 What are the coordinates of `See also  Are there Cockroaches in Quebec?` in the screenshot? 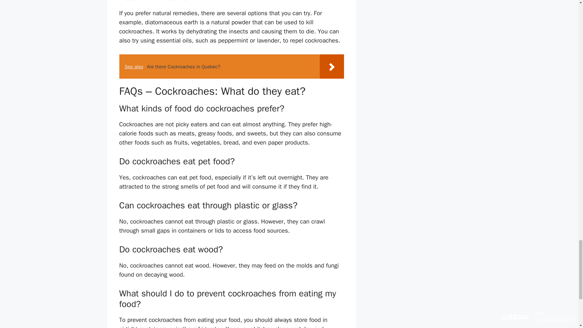 It's located at (231, 67).